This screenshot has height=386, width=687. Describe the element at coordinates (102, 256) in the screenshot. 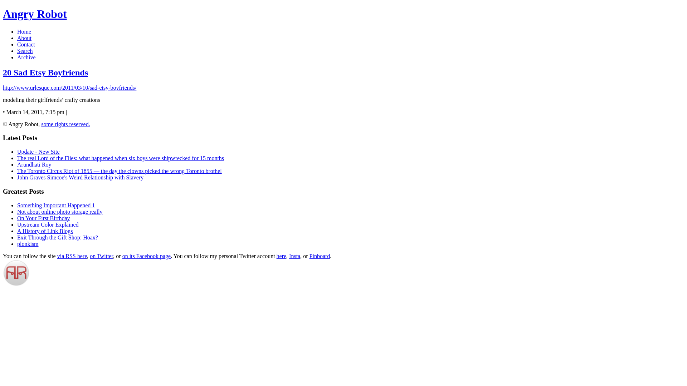

I see `on Twitter` at that location.